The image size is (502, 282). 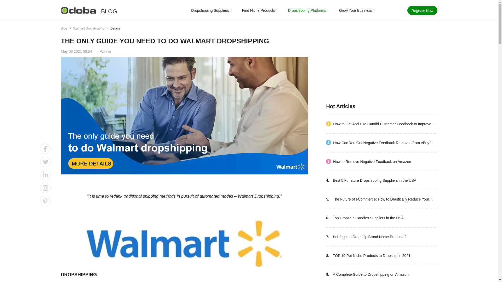 What do you see at coordinates (307, 11) in the screenshot?
I see `Dropshipping Platforms` at bounding box center [307, 11].